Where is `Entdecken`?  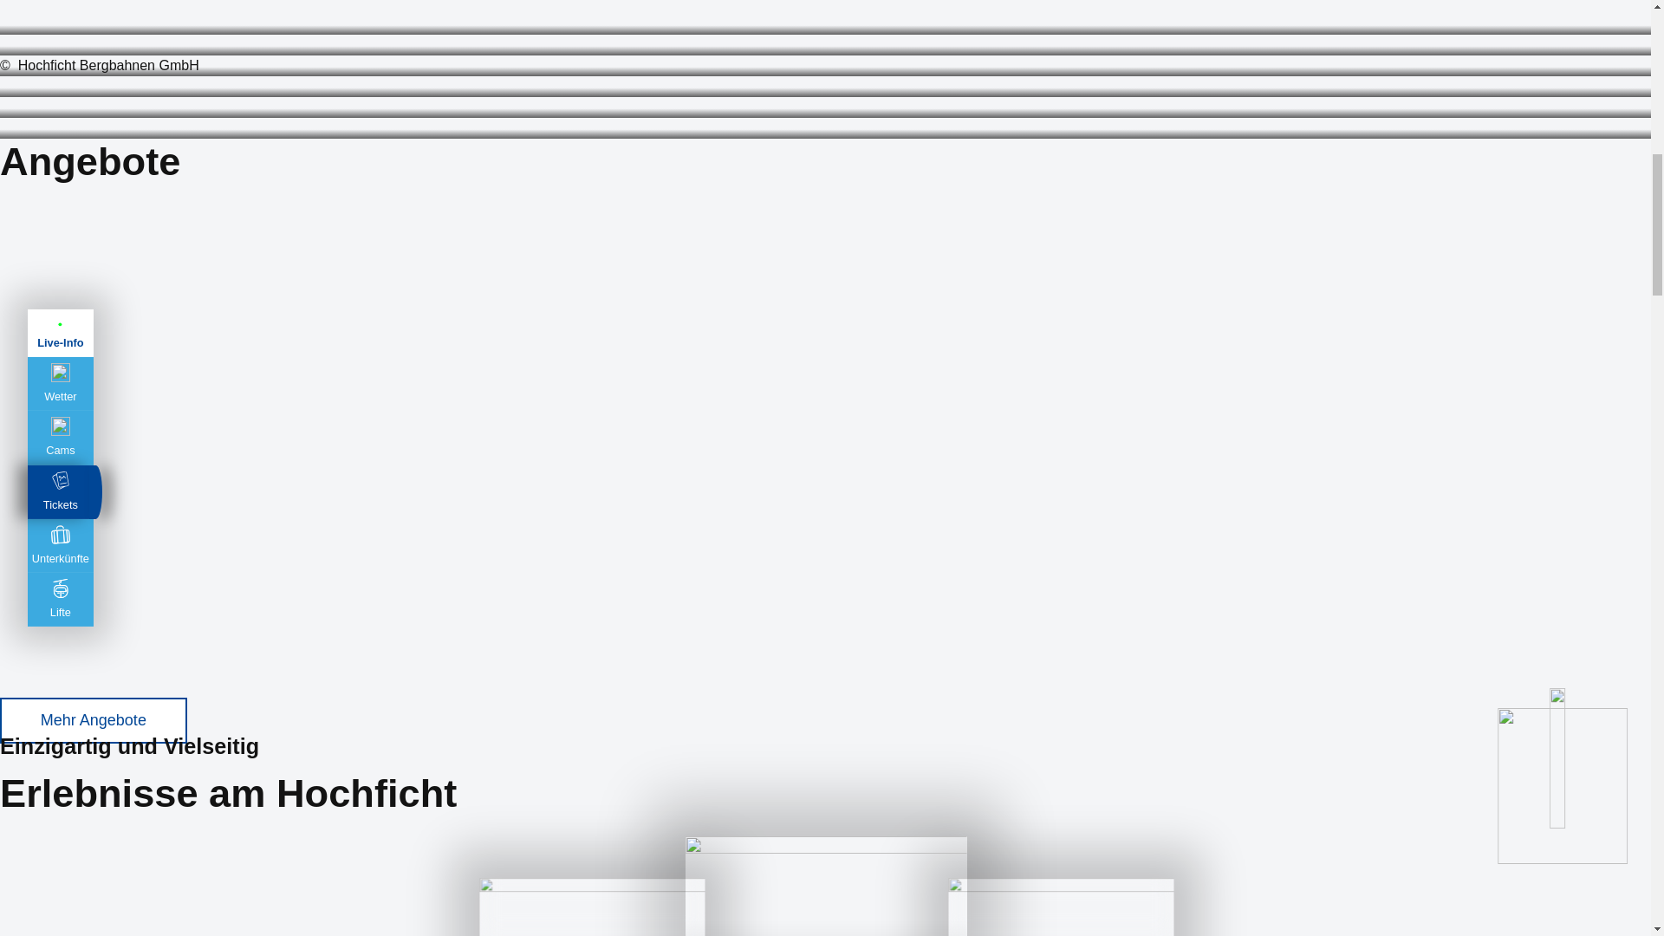
Entdecken is located at coordinates (825, 886).